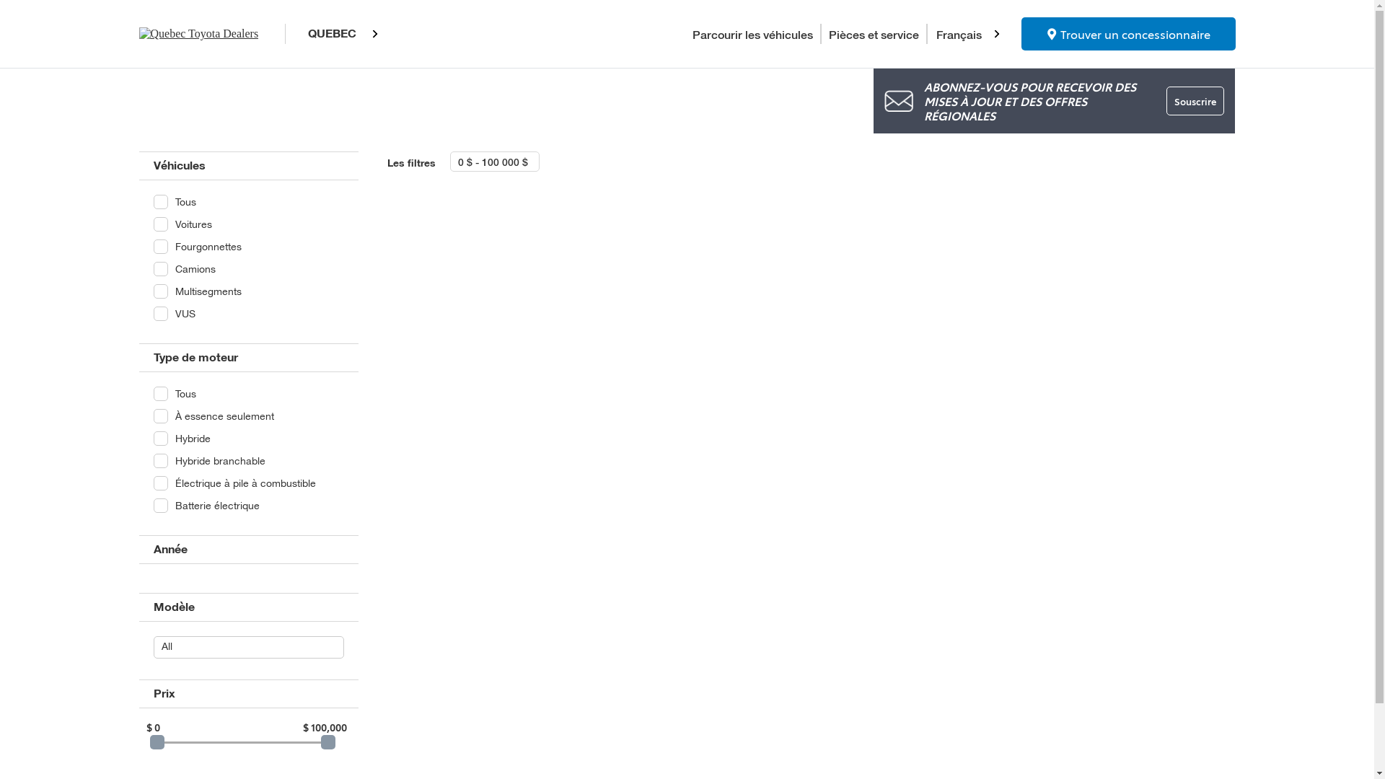  Describe the element at coordinates (1128, 34) in the screenshot. I see `Trouver un concessionnaire` at that location.